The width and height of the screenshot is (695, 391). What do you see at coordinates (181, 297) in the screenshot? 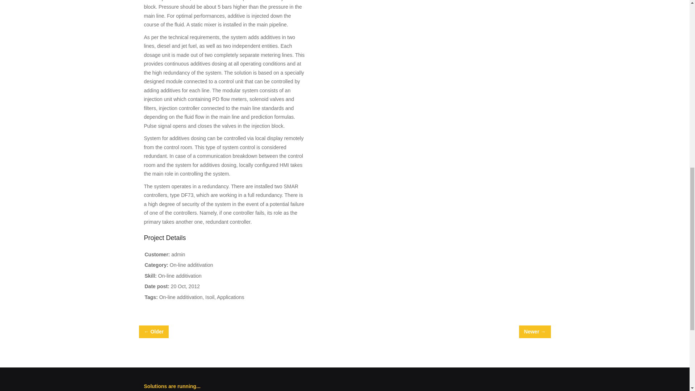
I see `On-line additivation` at bounding box center [181, 297].